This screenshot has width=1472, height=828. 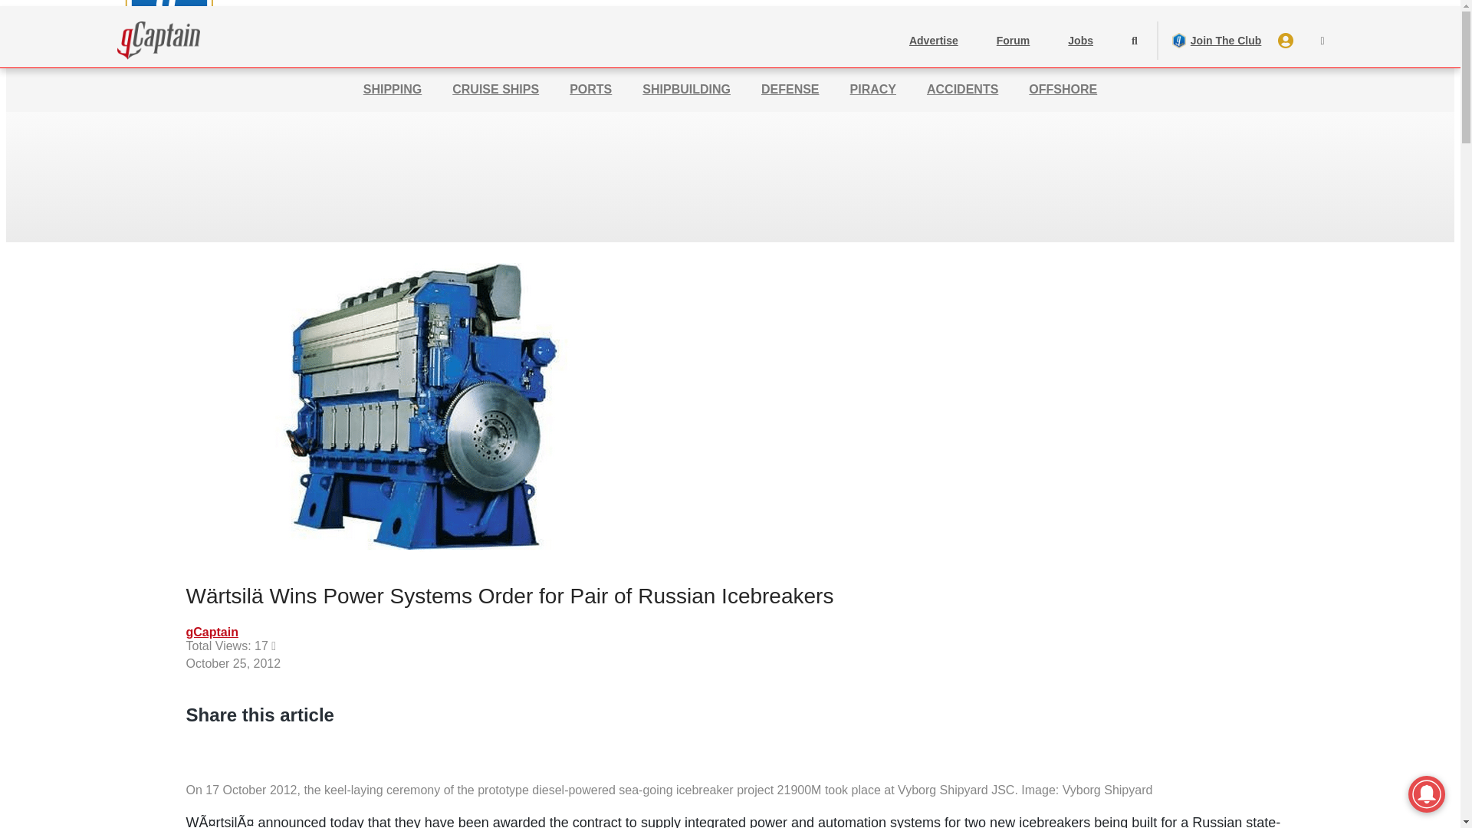 What do you see at coordinates (211, 634) in the screenshot?
I see `gCaptain` at bounding box center [211, 634].